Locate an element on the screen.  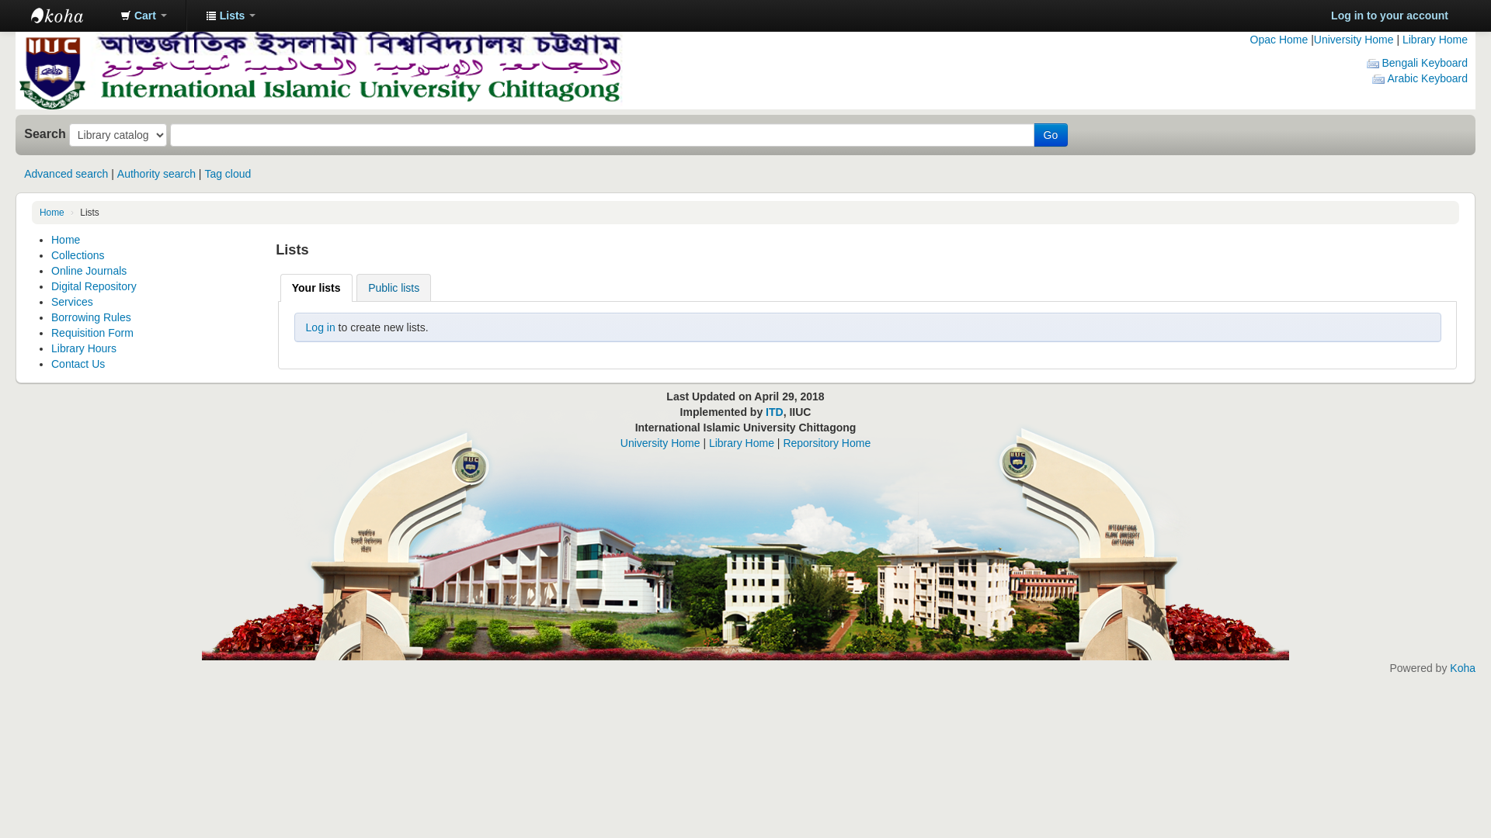
Online Journals is located at coordinates (89, 271).